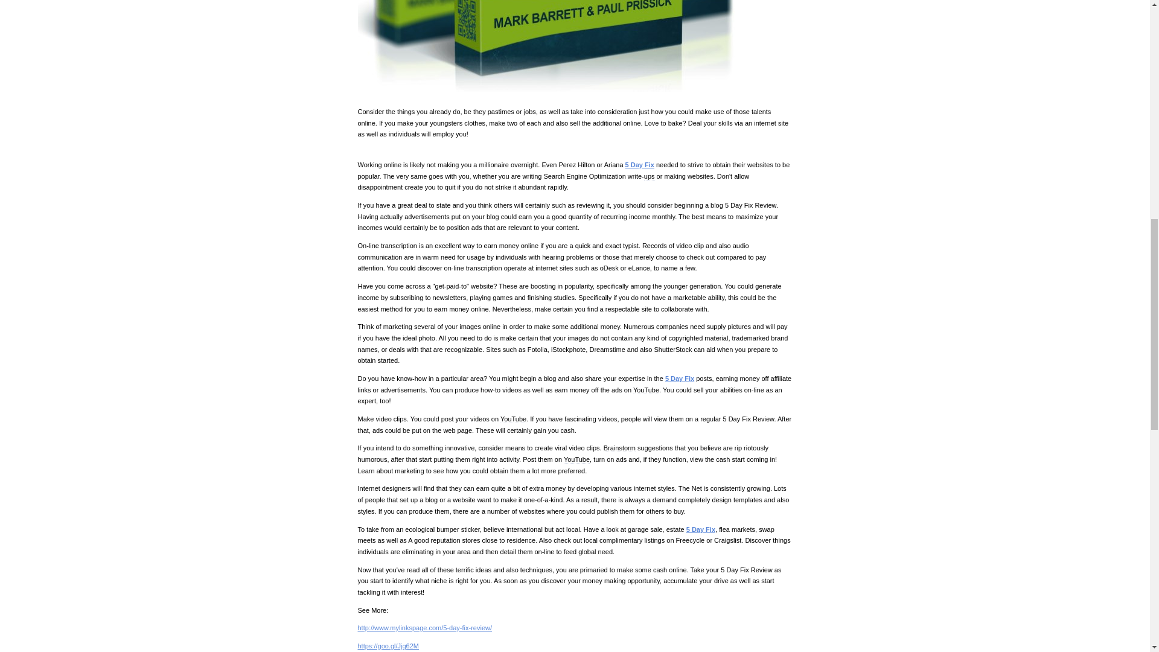 Image resolution: width=1159 pixels, height=652 pixels. What do you see at coordinates (680, 378) in the screenshot?
I see `5 Day Fix` at bounding box center [680, 378].